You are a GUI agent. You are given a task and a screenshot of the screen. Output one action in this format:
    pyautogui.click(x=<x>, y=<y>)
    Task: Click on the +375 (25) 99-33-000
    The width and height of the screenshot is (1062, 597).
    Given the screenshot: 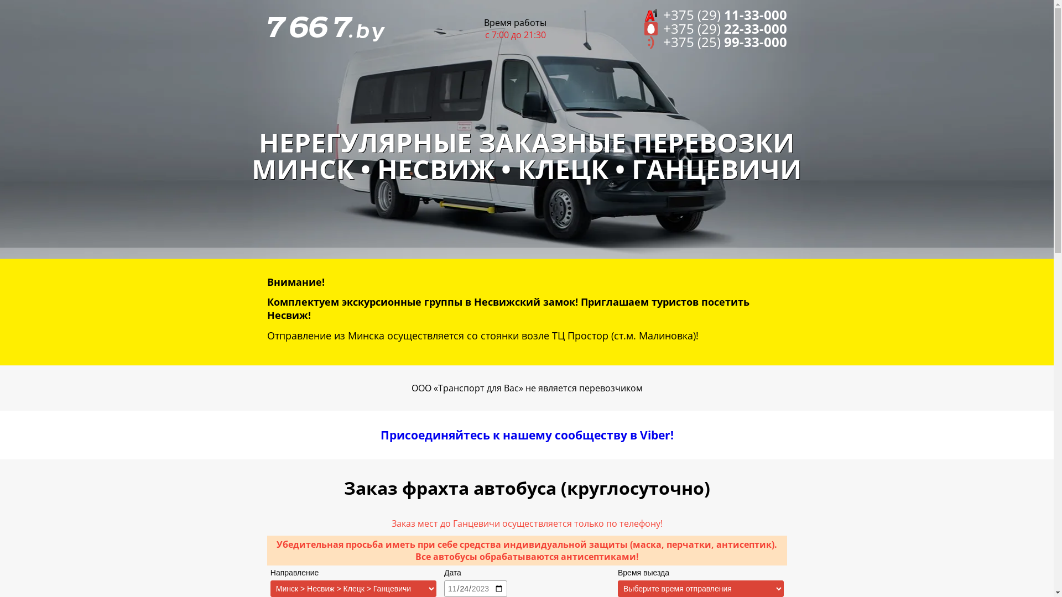 What is the action you would take?
    pyautogui.click(x=716, y=42)
    